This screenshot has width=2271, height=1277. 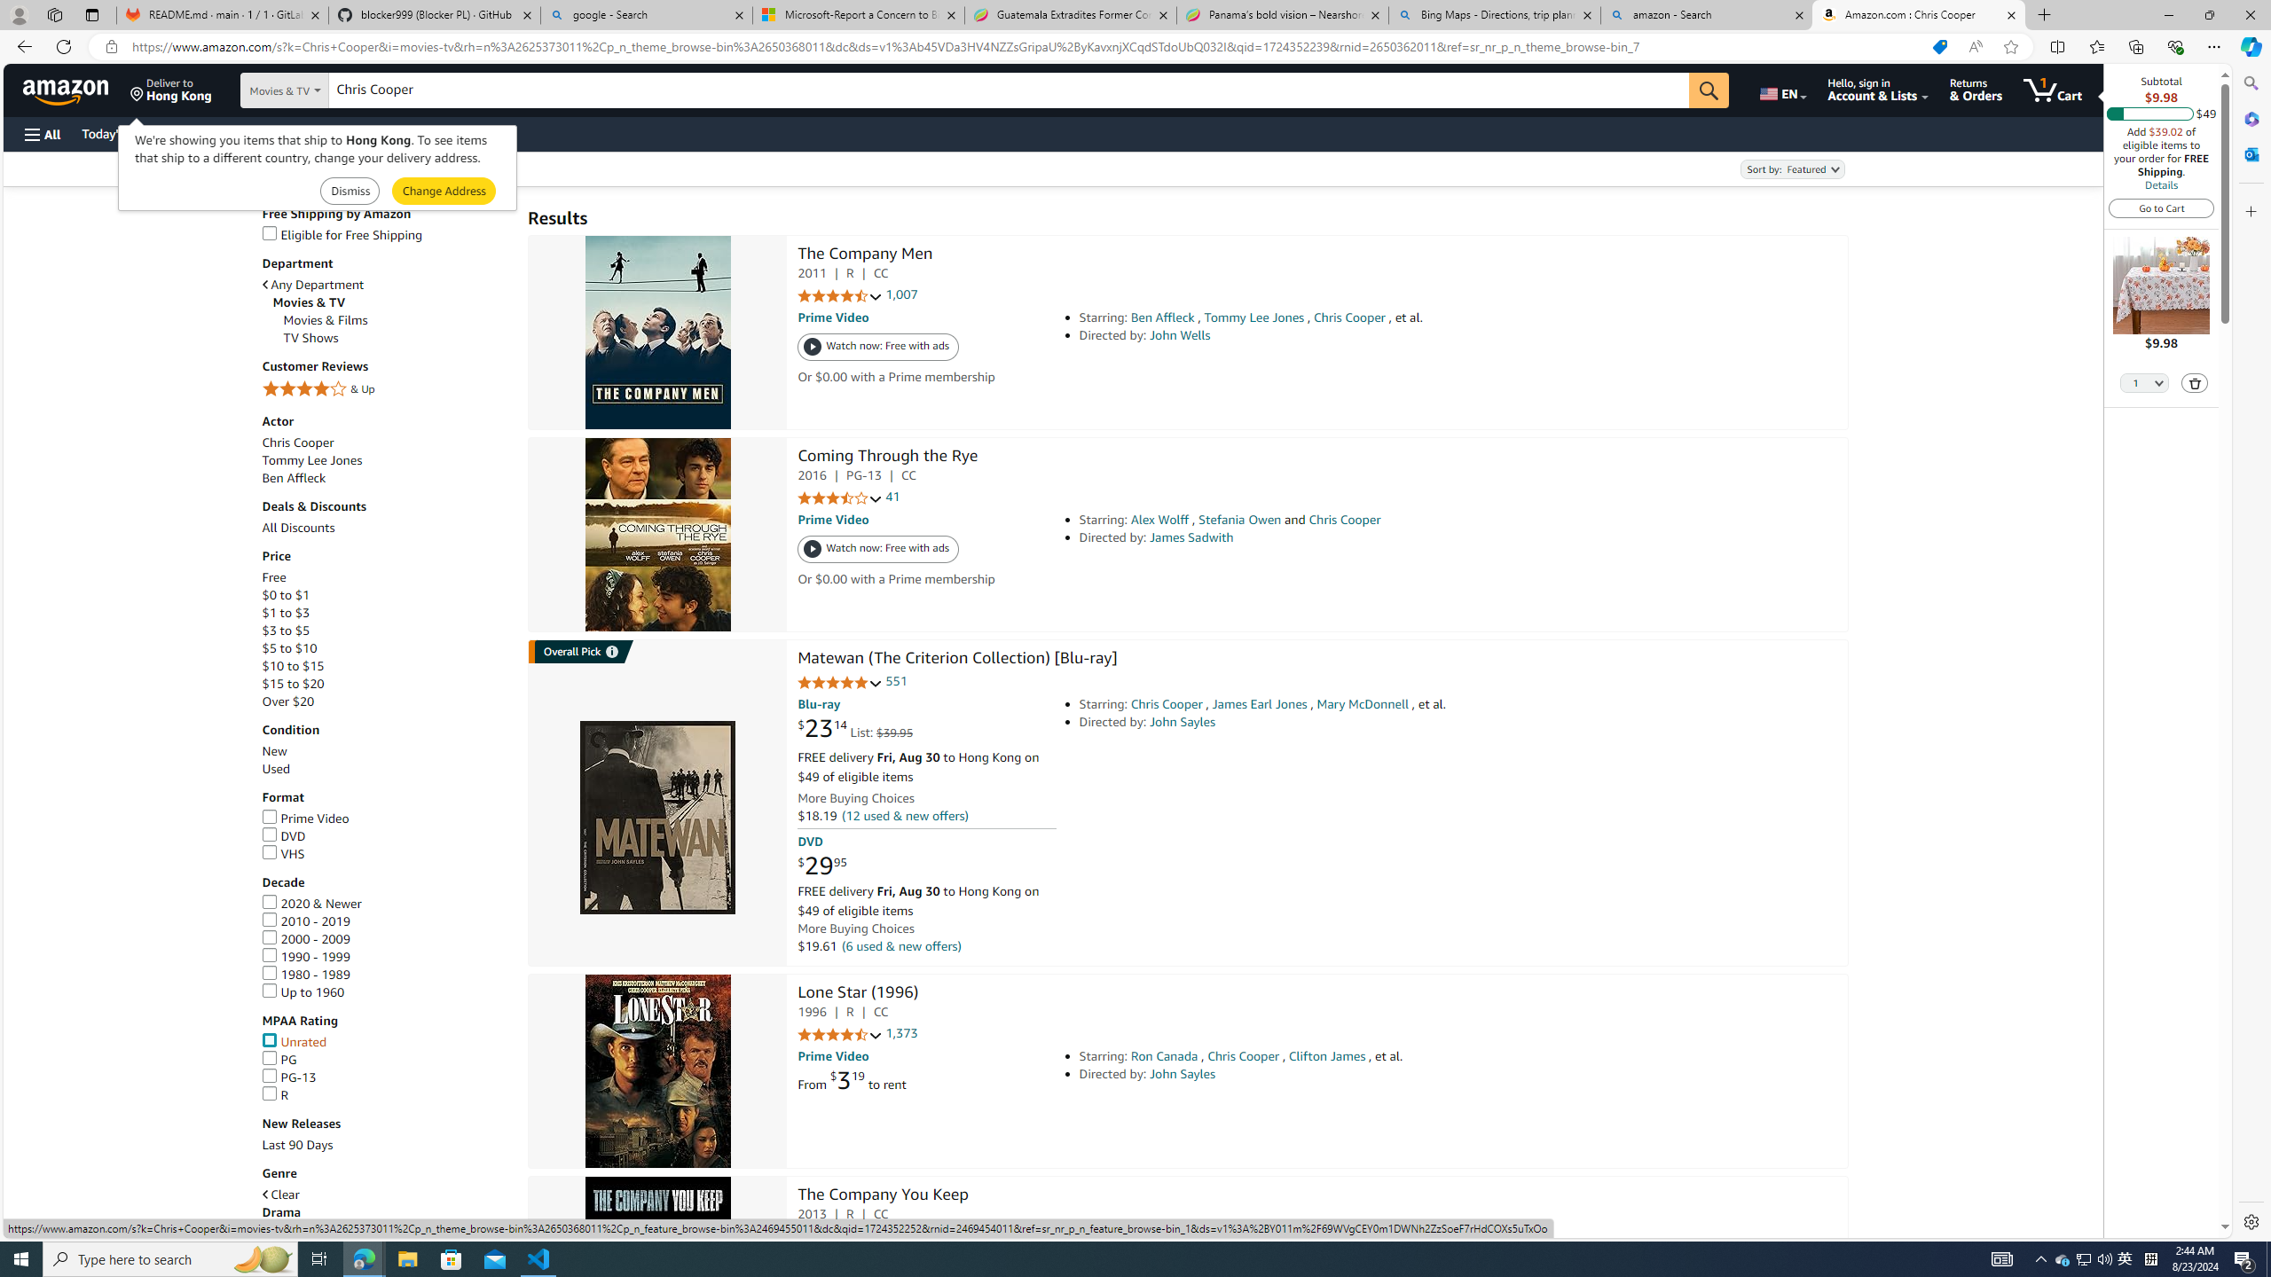 What do you see at coordinates (1975, 90) in the screenshot?
I see `Returns & Orders` at bounding box center [1975, 90].